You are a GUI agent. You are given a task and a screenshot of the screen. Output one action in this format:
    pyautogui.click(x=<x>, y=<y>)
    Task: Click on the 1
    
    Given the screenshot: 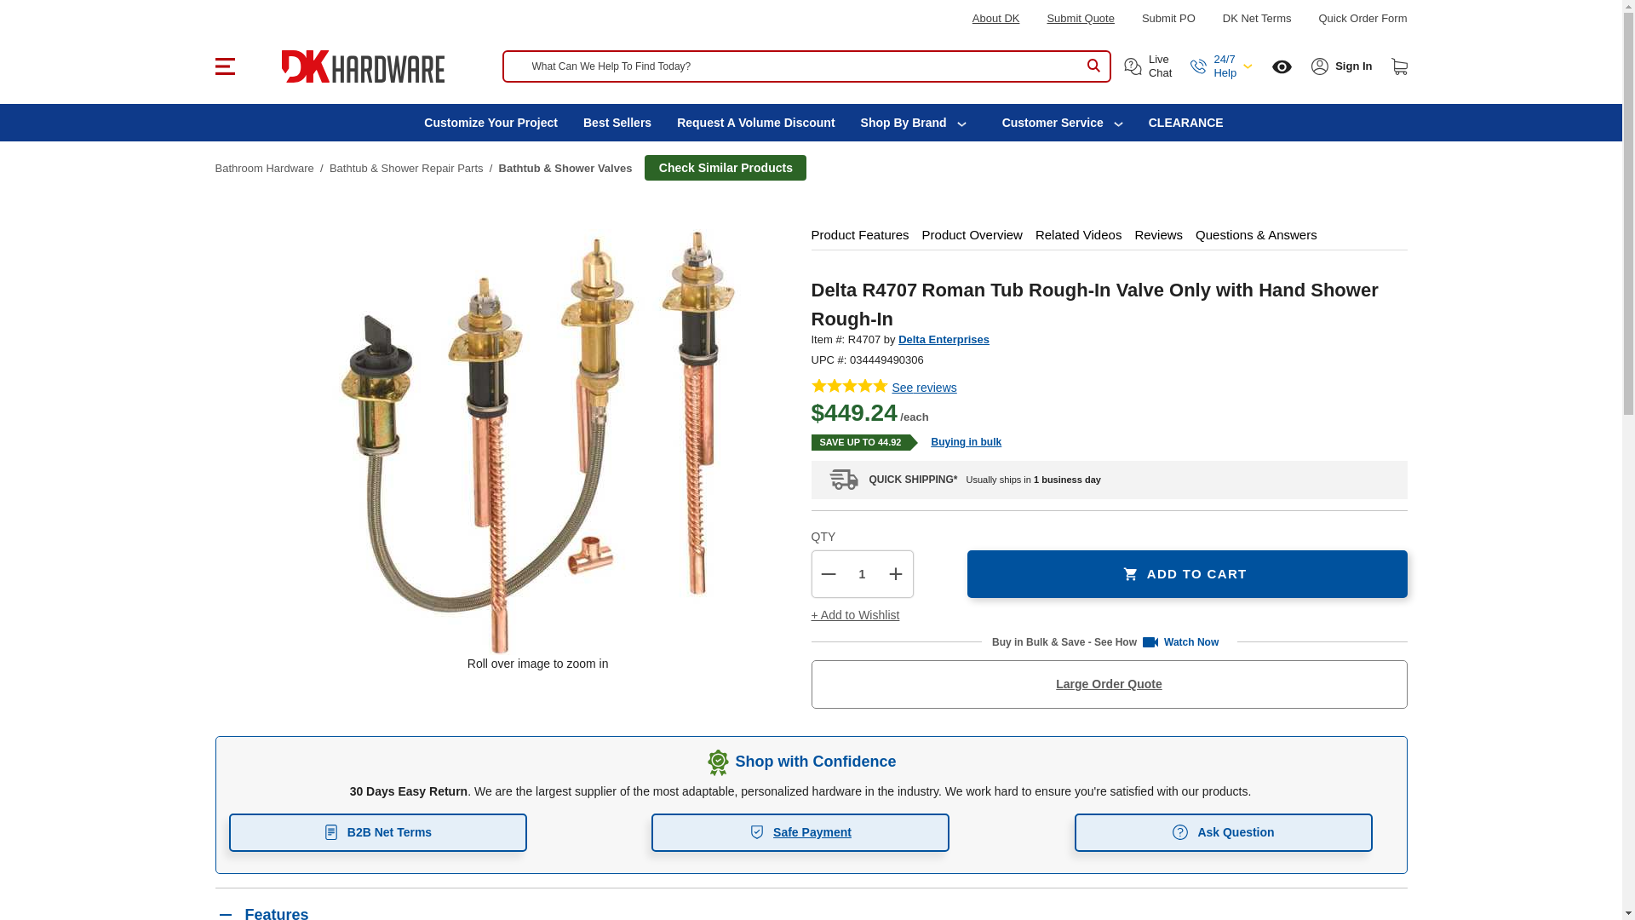 What is the action you would take?
    pyautogui.click(x=862, y=574)
    